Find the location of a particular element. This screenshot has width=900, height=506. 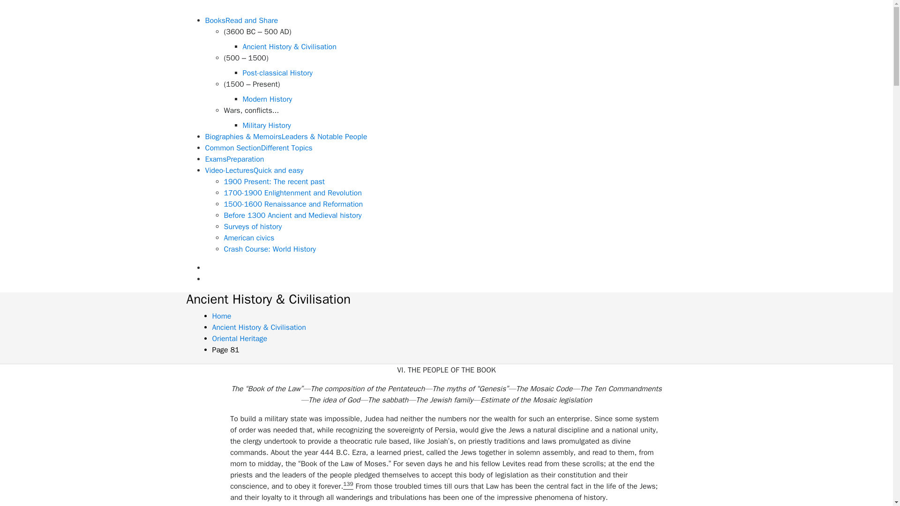

Crash Course: World History is located at coordinates (270, 249).